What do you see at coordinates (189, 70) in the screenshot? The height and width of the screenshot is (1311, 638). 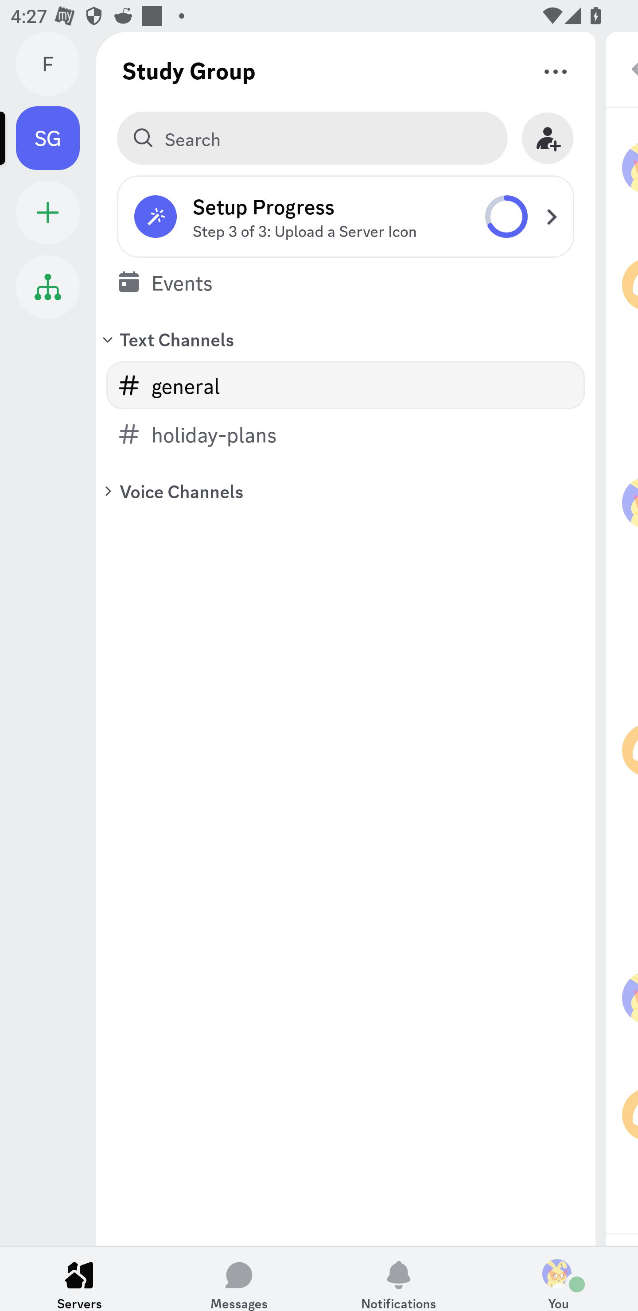 I see `Study Group` at bounding box center [189, 70].